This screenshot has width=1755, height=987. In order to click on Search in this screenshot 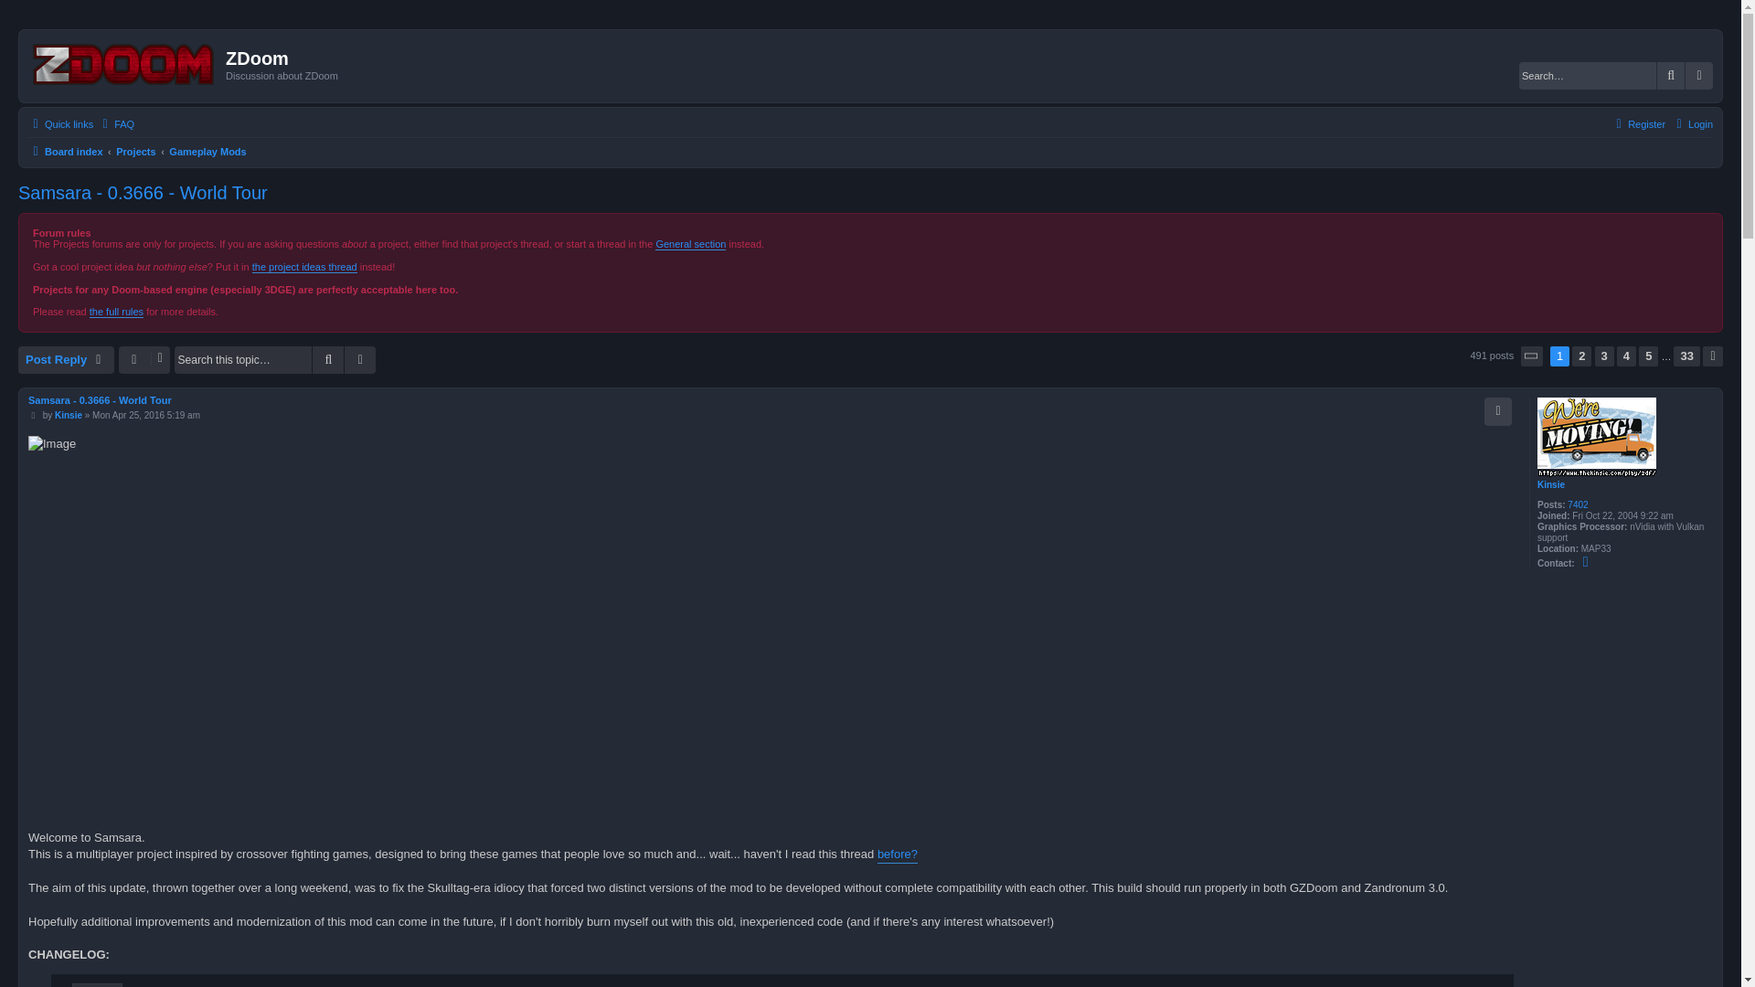, I will do `click(1671, 76)`.